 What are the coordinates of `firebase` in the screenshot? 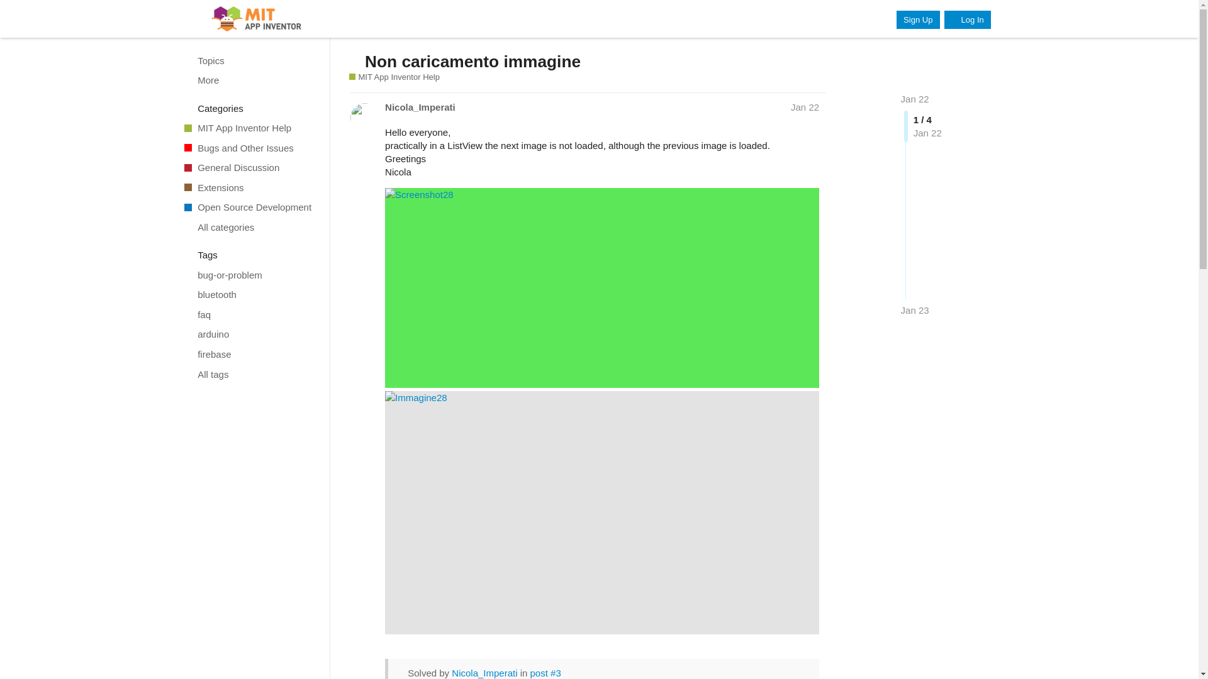 It's located at (250, 354).